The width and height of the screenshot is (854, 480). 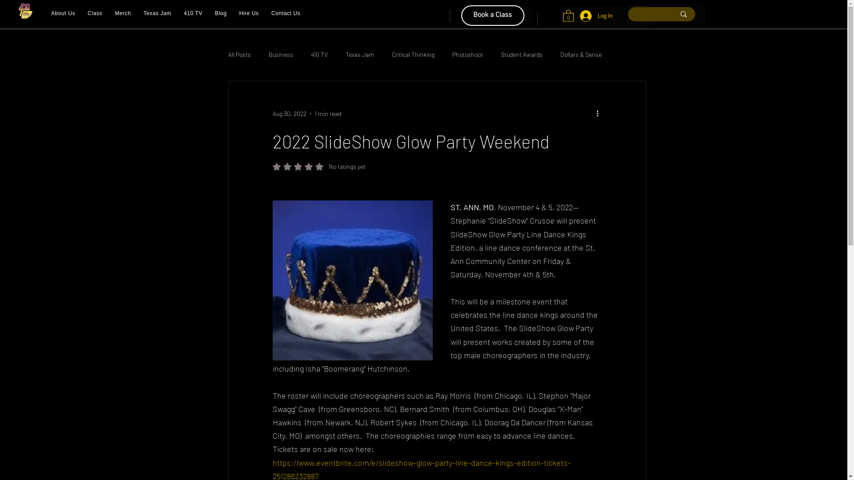 I want to click on Texas Jam, so click(x=359, y=54).